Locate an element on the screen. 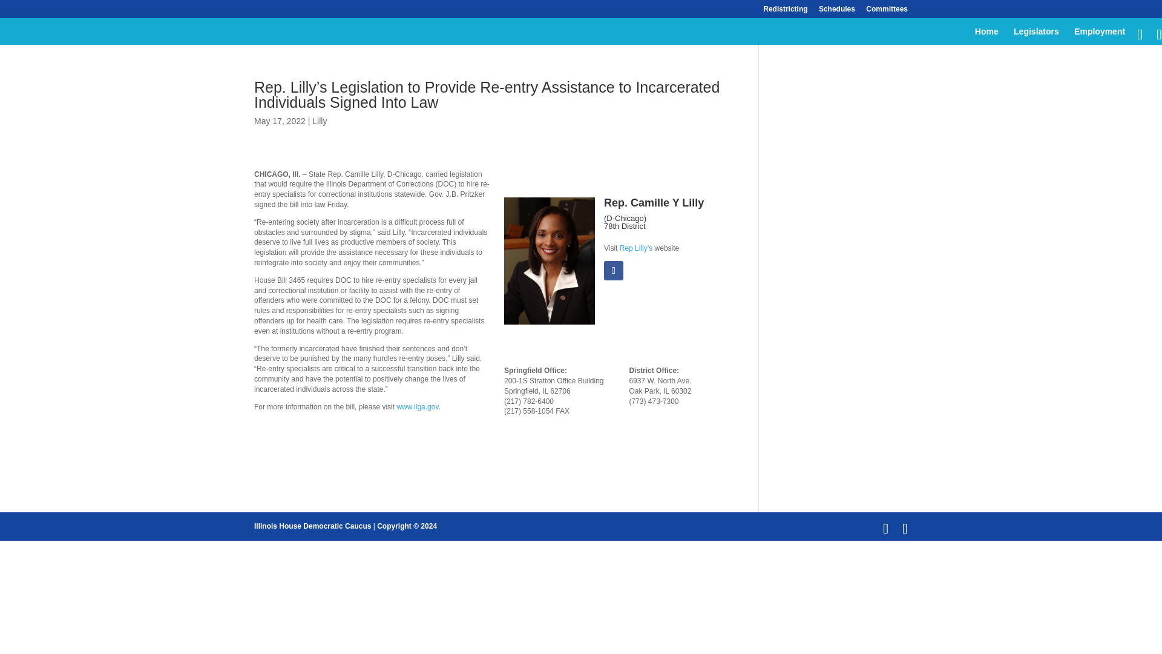 This screenshot has height=654, width=1162. Home is located at coordinates (986, 36).